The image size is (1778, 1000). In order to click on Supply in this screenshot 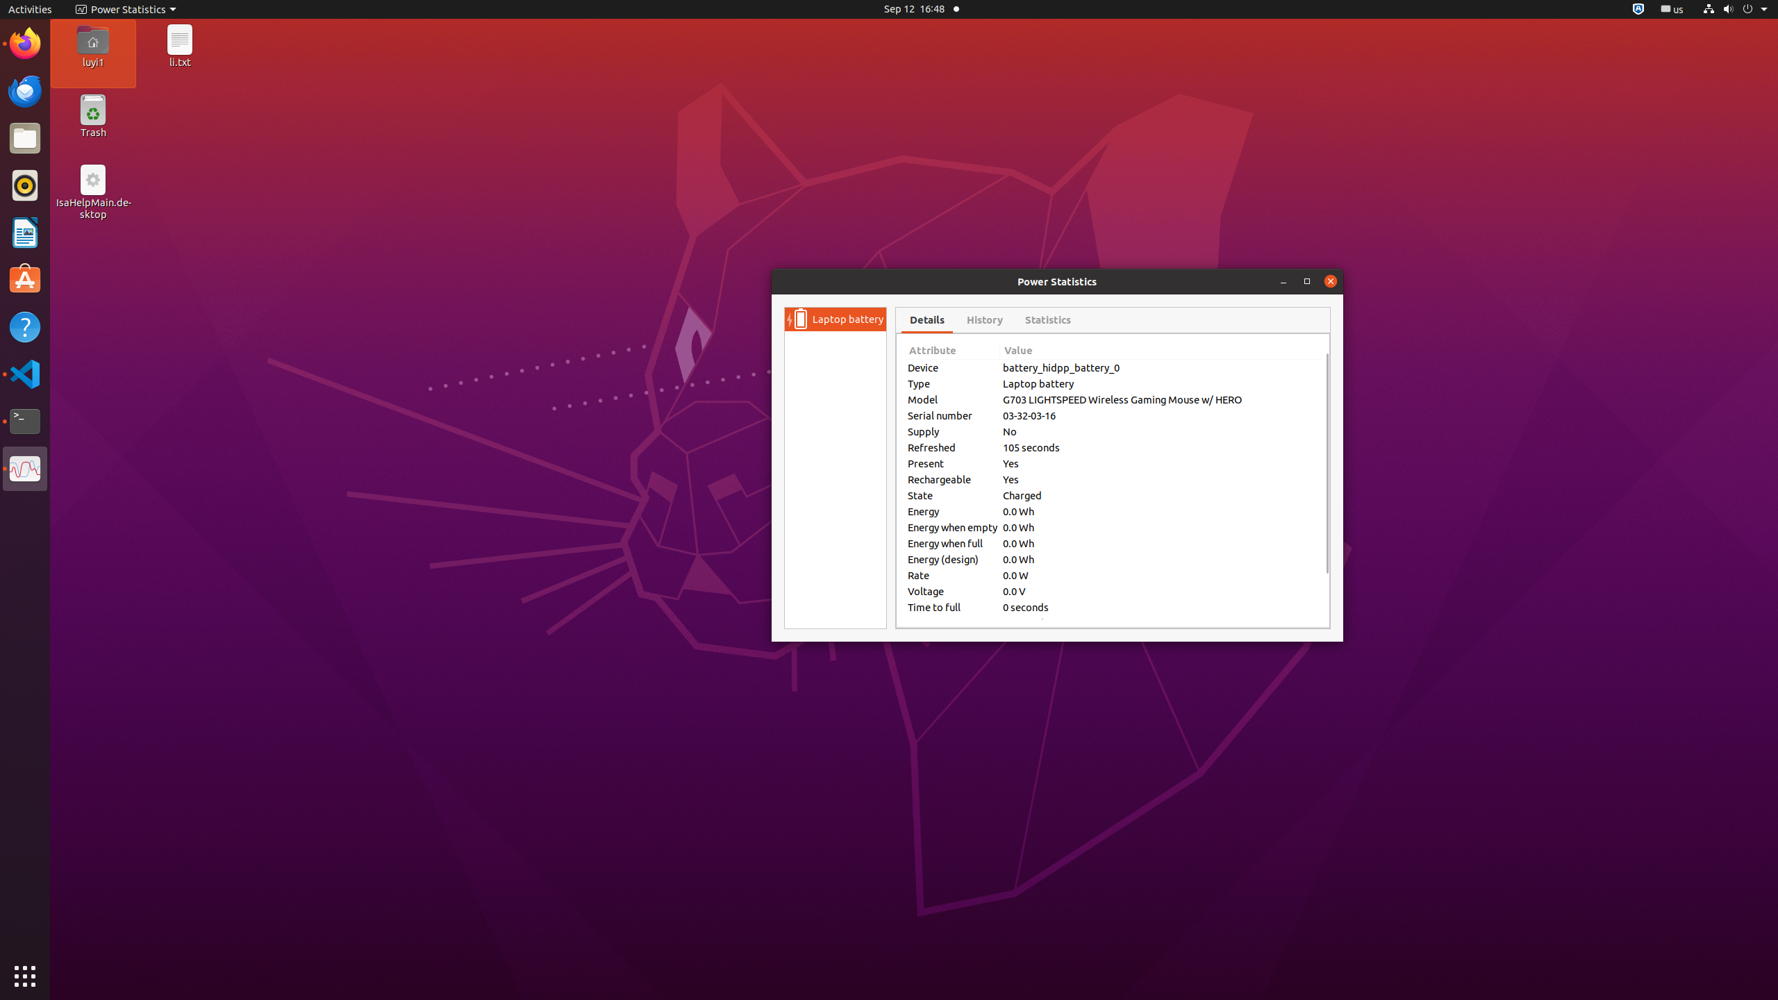, I will do `click(953, 432)`.